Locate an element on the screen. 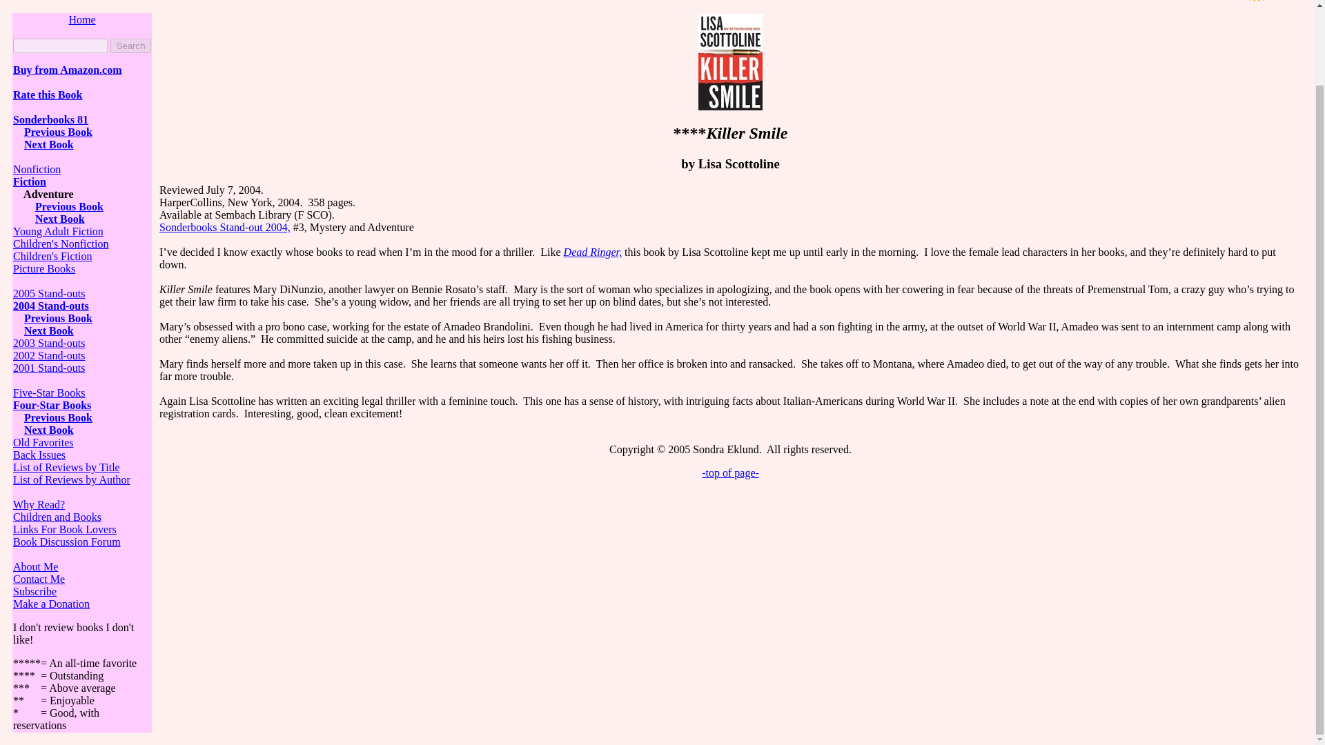 This screenshot has width=1325, height=745. Previous Book is located at coordinates (58, 418).